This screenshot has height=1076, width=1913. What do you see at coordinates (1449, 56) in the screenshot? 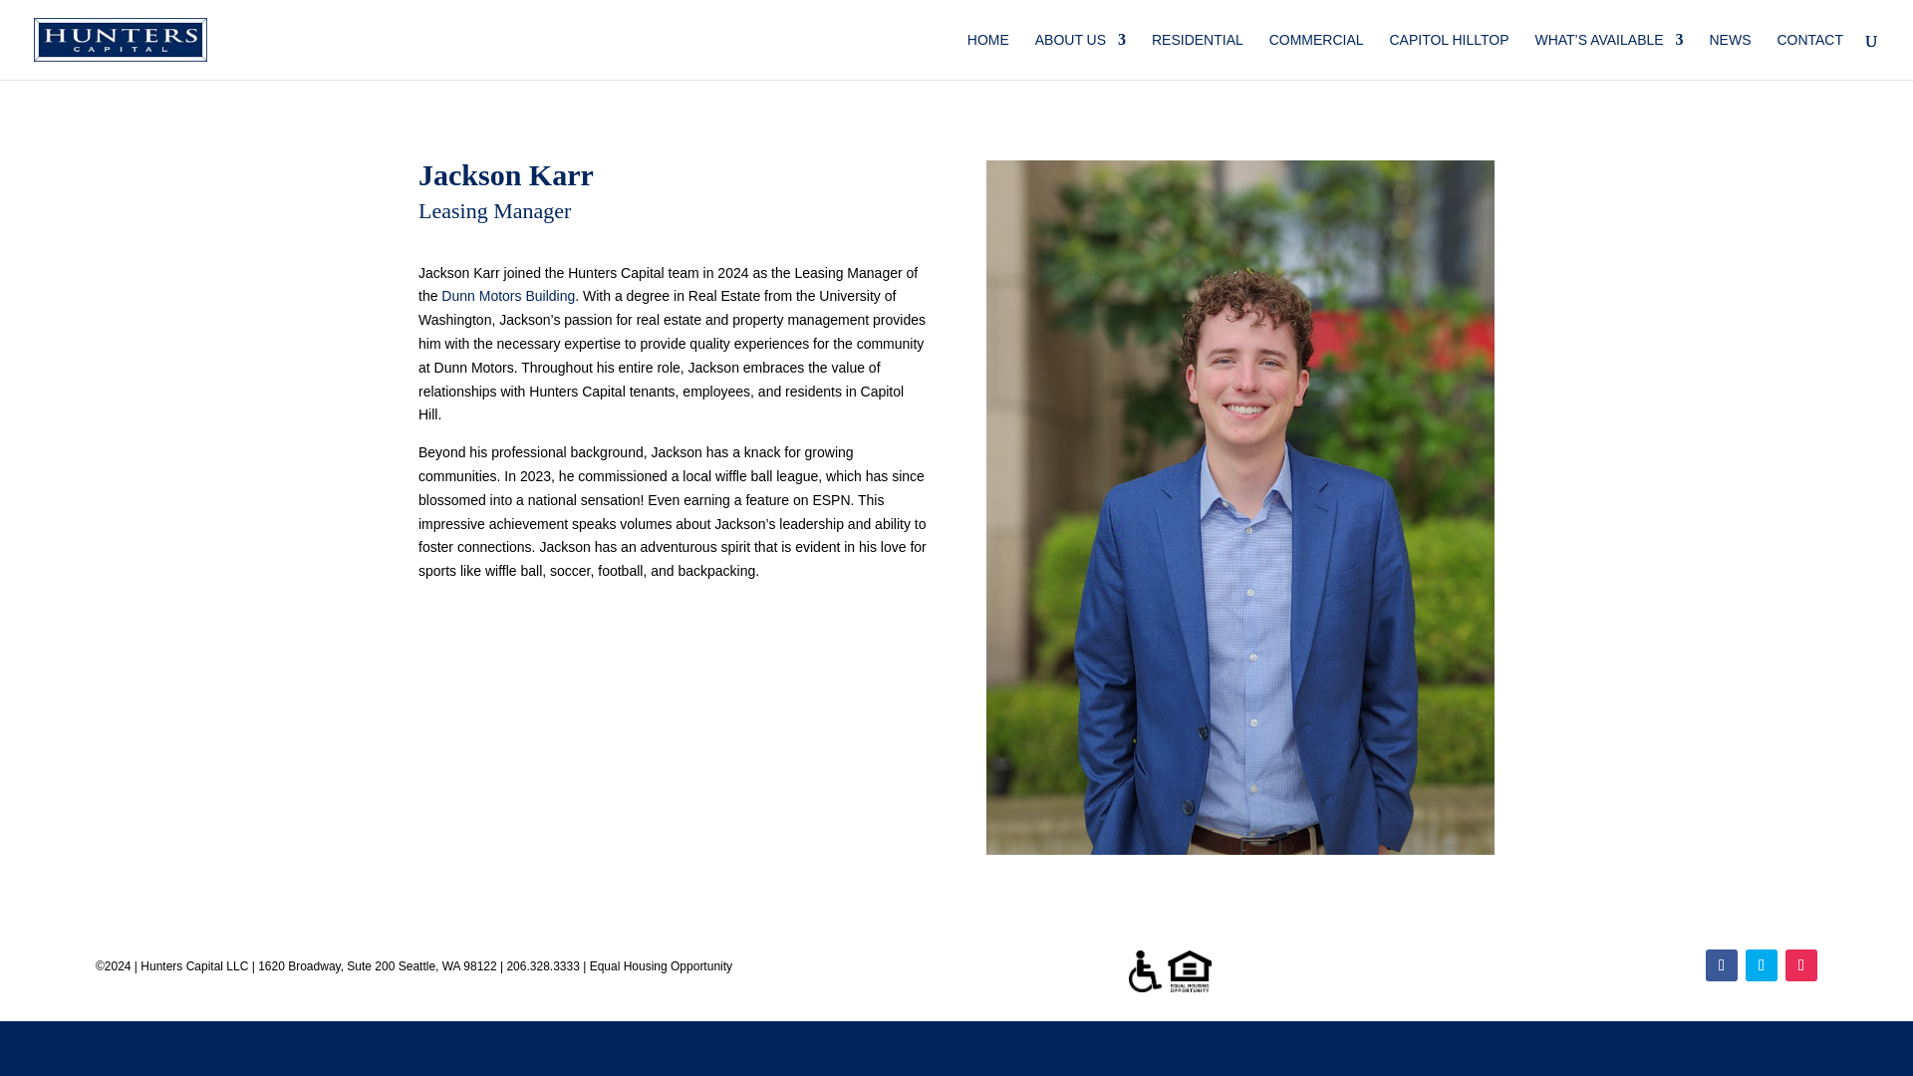
I see `CAPITOL HILLTOP` at bounding box center [1449, 56].